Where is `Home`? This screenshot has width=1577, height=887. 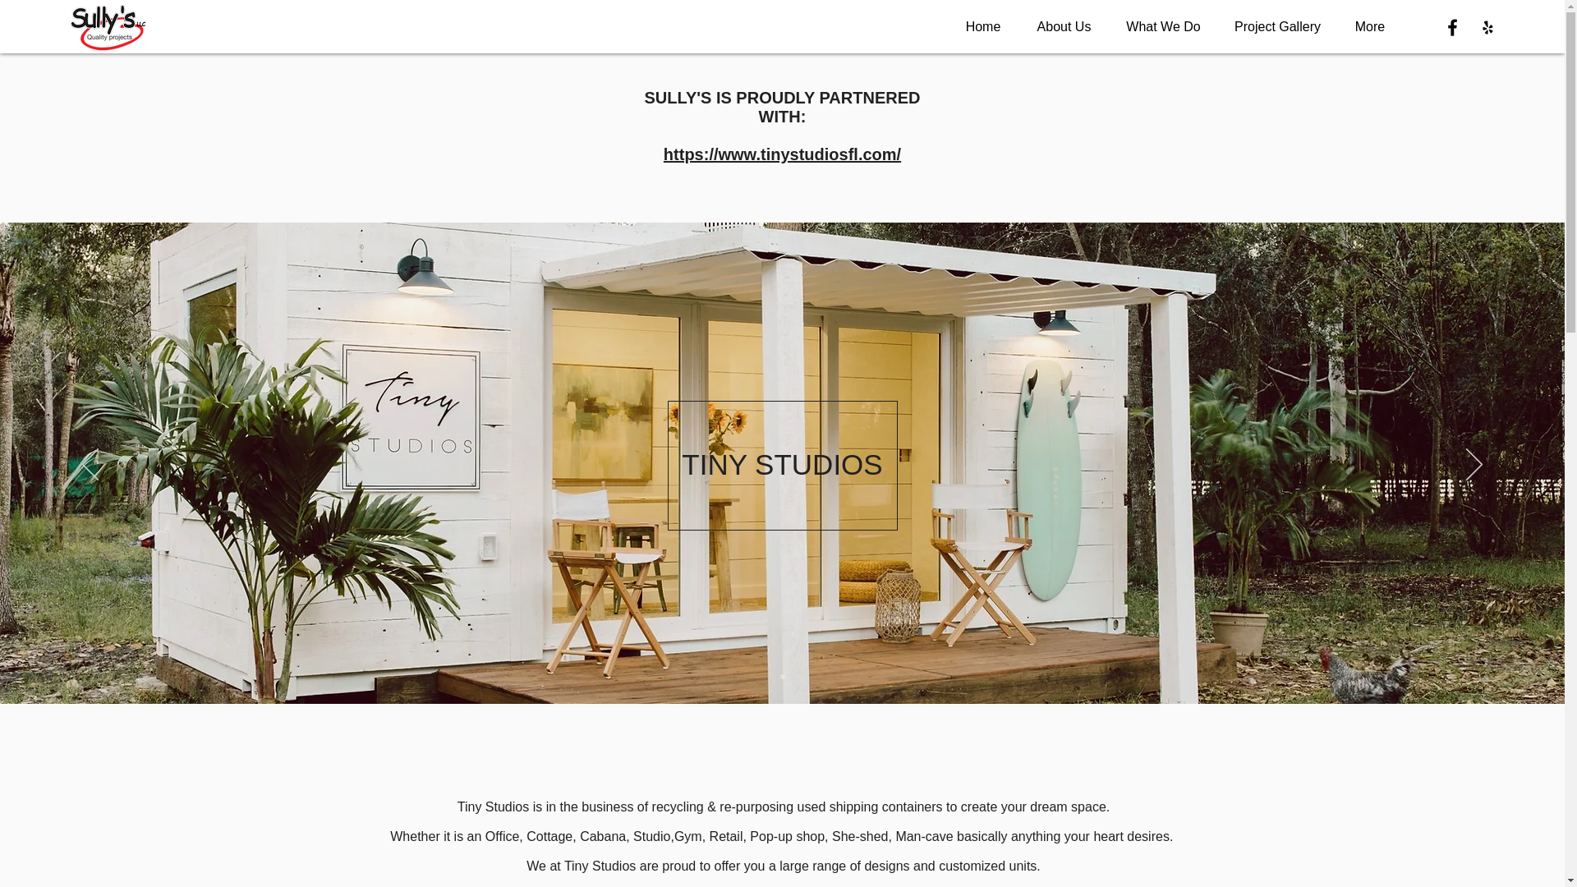 Home is located at coordinates (982, 26).